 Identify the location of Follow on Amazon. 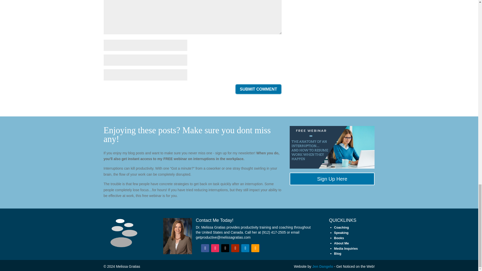
(255, 248).